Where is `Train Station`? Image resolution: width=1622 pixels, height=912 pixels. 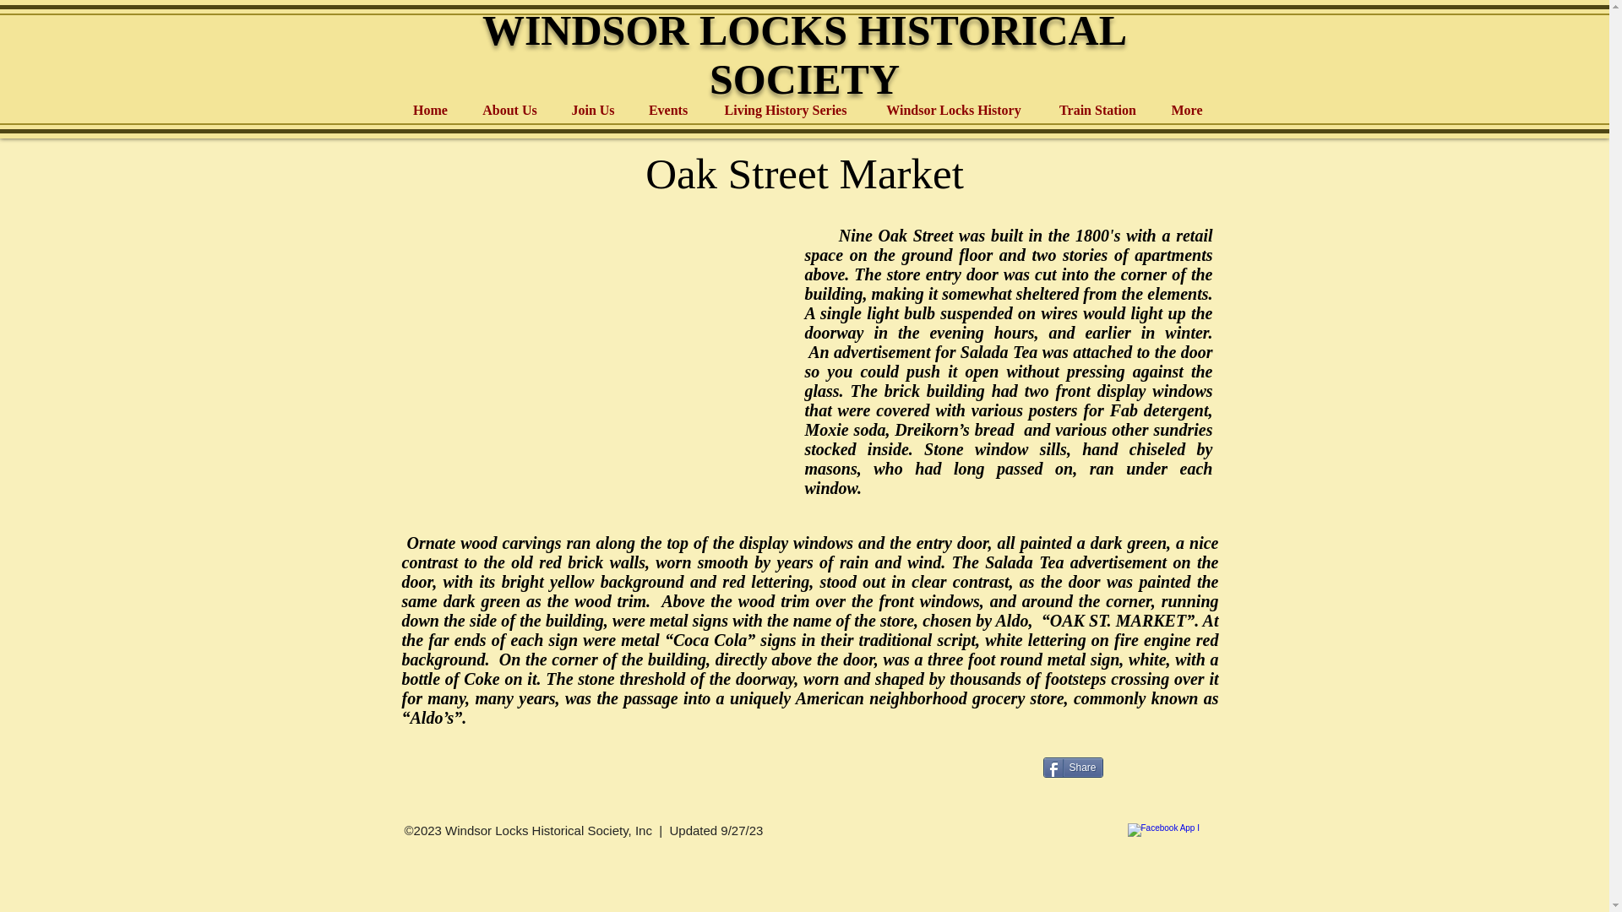
Train Station is located at coordinates (1097, 110).